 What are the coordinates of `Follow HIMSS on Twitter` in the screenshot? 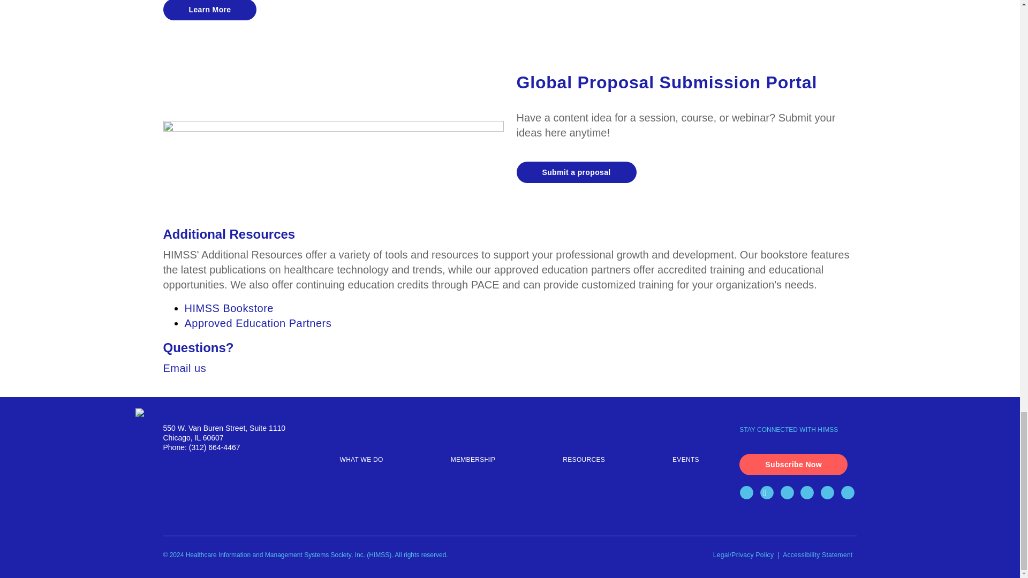 It's located at (769, 495).